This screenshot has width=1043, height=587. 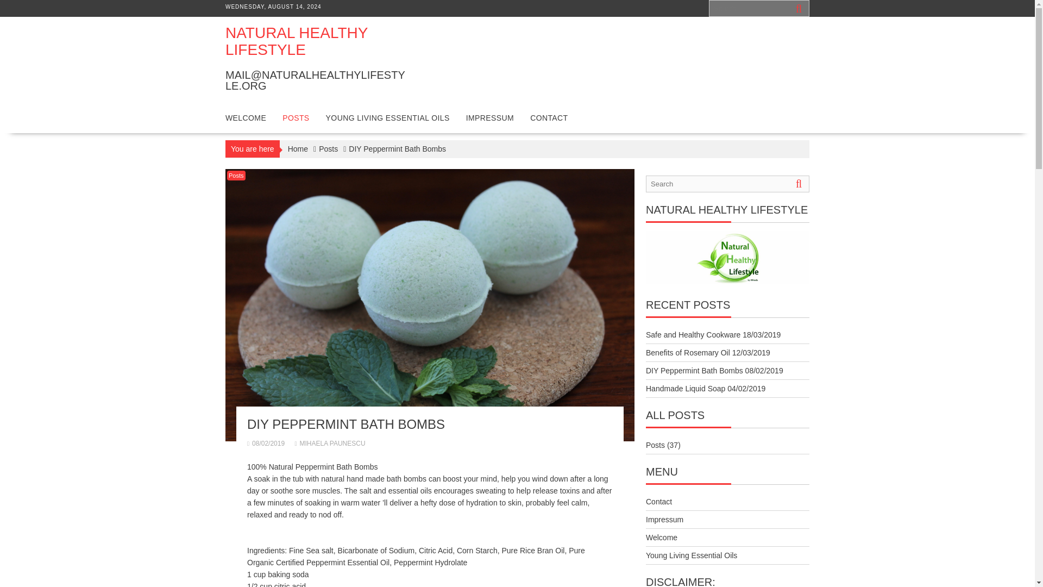 I want to click on YOUNG LIVING ESSENTIAL OILS, so click(x=388, y=117).